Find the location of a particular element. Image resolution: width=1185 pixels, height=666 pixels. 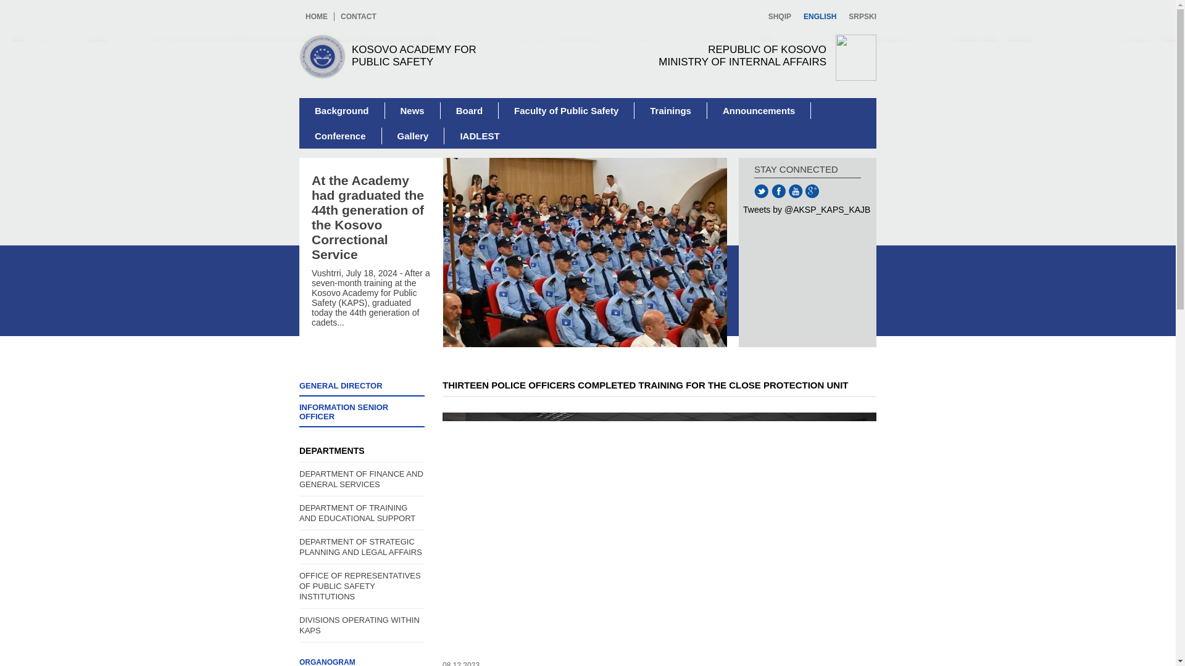

GENERAL DIRECTOR is located at coordinates (341, 136).